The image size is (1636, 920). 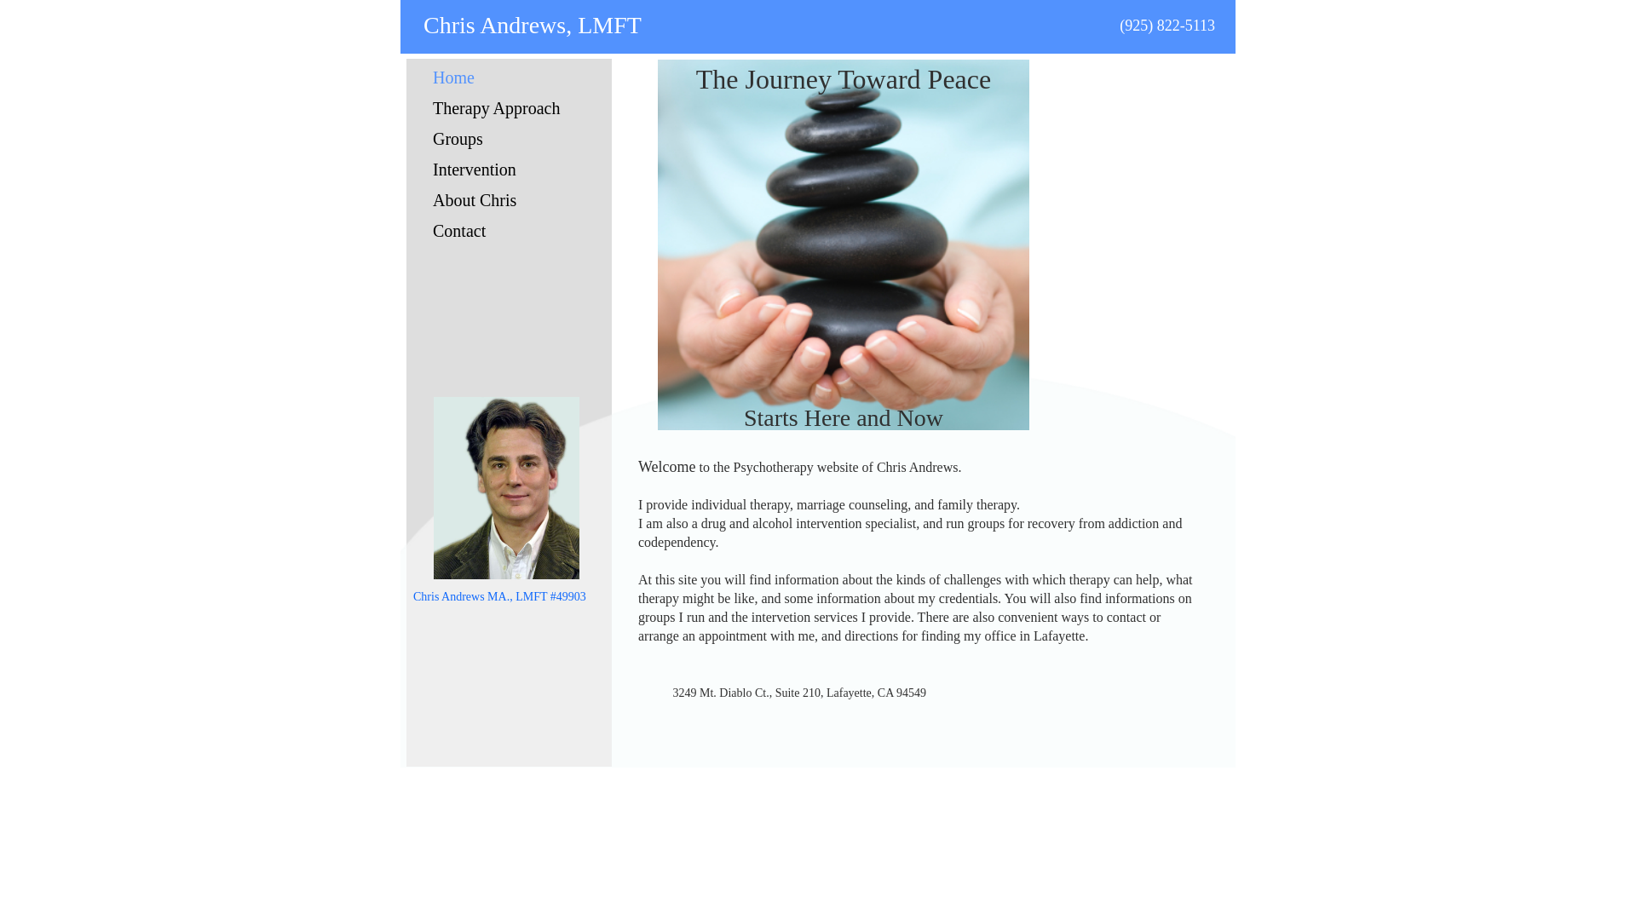 I want to click on About Chris, so click(x=496, y=200).